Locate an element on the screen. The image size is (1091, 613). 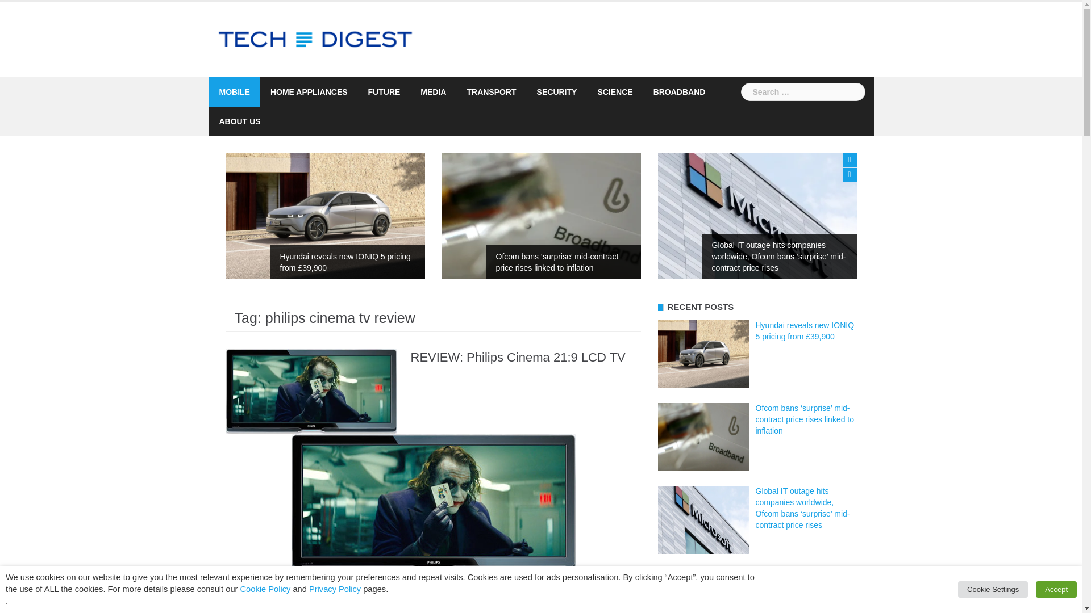
HOME APPLIANCES is located at coordinates (309, 92).